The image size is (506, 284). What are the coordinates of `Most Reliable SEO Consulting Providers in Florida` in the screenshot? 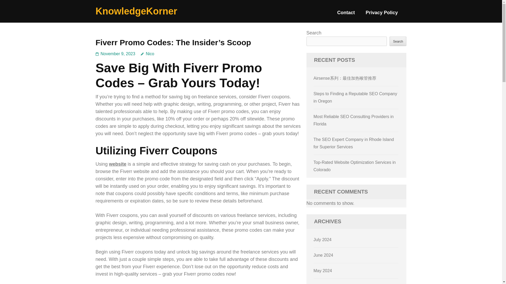 It's located at (354, 120).